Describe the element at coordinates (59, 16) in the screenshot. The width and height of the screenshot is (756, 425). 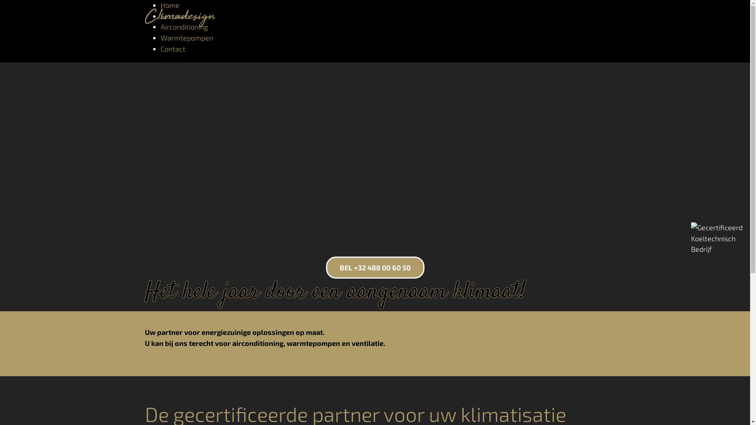
I see `Lees meer` at that location.